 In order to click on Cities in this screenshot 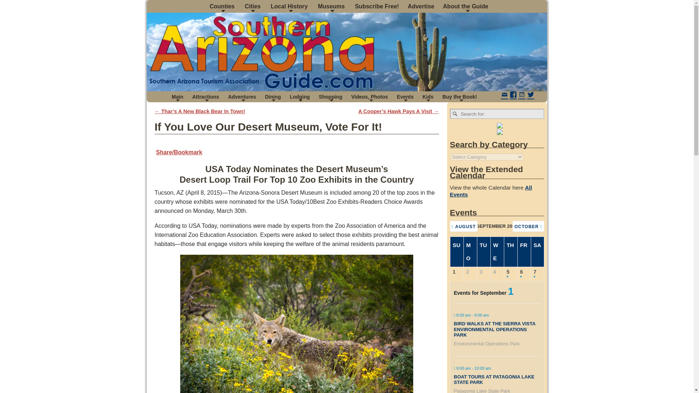, I will do `click(253, 6)`.